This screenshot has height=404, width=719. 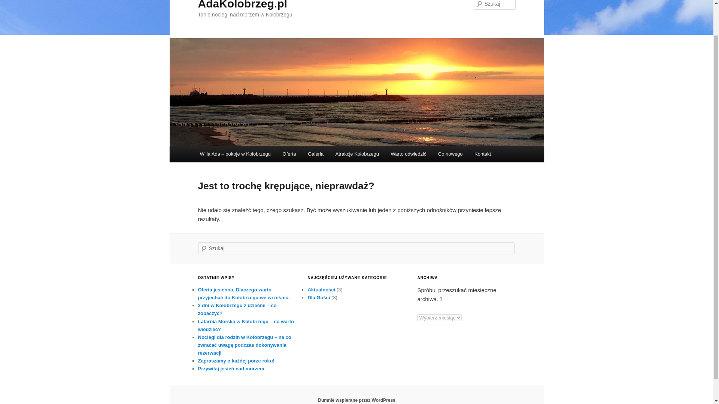 I want to click on AdaKolobrzeg.pl, so click(x=242, y=4).